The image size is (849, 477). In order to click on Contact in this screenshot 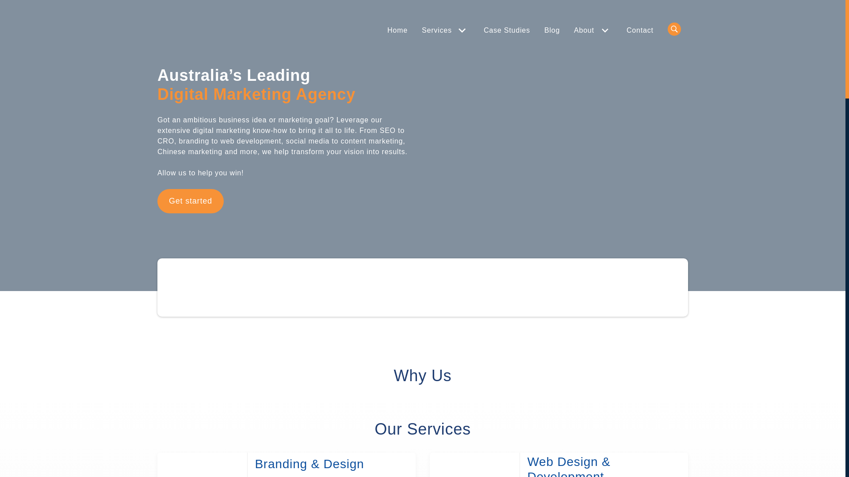, I will do `click(640, 30)`.